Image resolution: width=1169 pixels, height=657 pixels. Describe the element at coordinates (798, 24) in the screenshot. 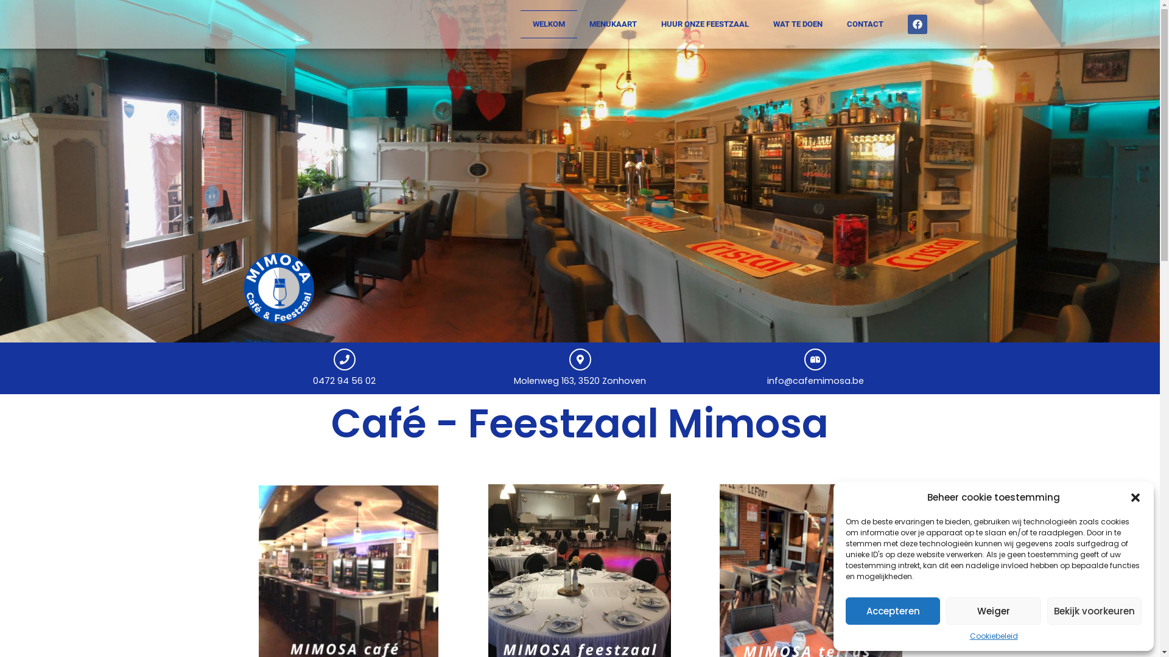

I see `WAT TE DOEN` at that location.